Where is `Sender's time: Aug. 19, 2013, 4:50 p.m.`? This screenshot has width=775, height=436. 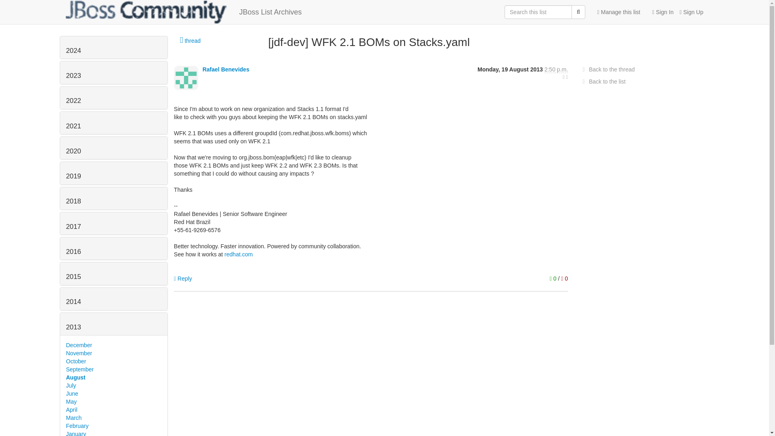 Sender's time: Aug. 19, 2013, 4:50 p.m. is located at coordinates (556, 69).